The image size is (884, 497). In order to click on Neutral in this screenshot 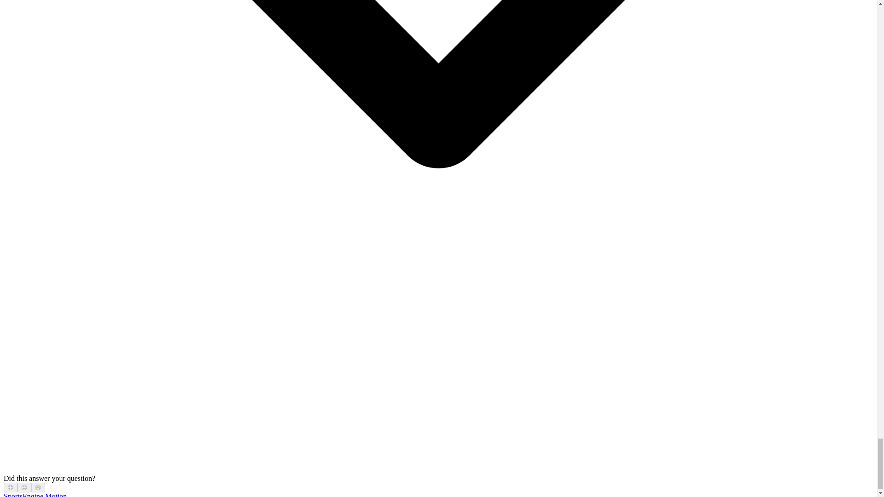, I will do `click(24, 487)`.